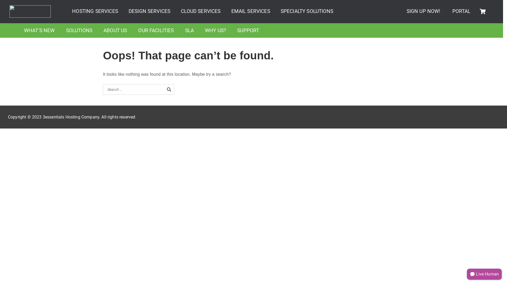 This screenshot has width=507, height=285. Describe the element at coordinates (215, 31) in the screenshot. I see `WHY US?` at that location.